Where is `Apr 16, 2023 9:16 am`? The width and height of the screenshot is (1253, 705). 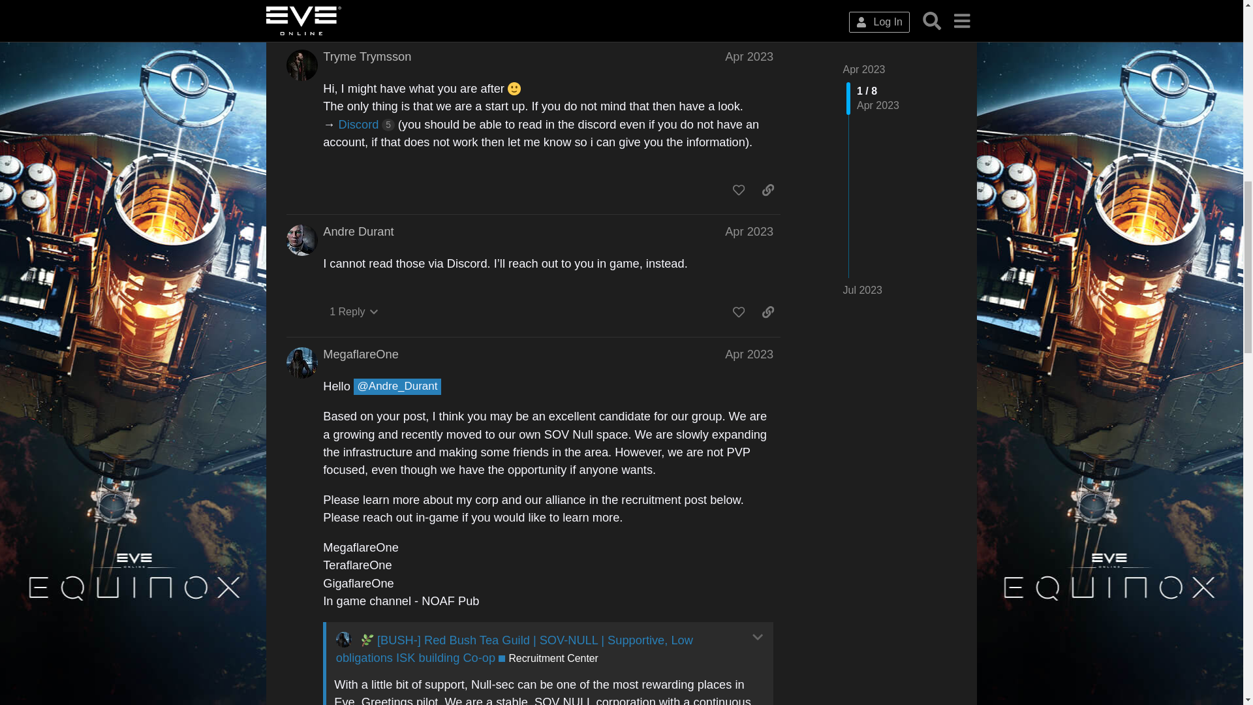 Apr 16, 2023 9:16 am is located at coordinates (372, 5).